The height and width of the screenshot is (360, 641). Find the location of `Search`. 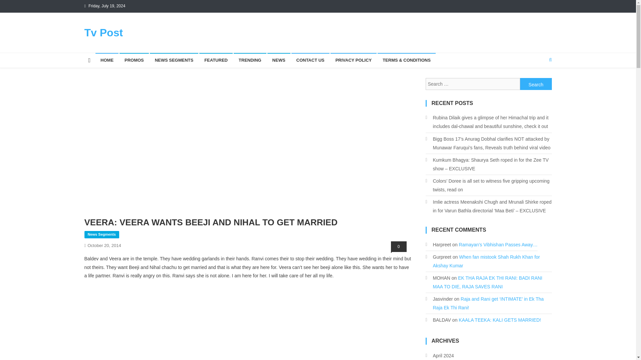

Search is located at coordinates (538, 82).